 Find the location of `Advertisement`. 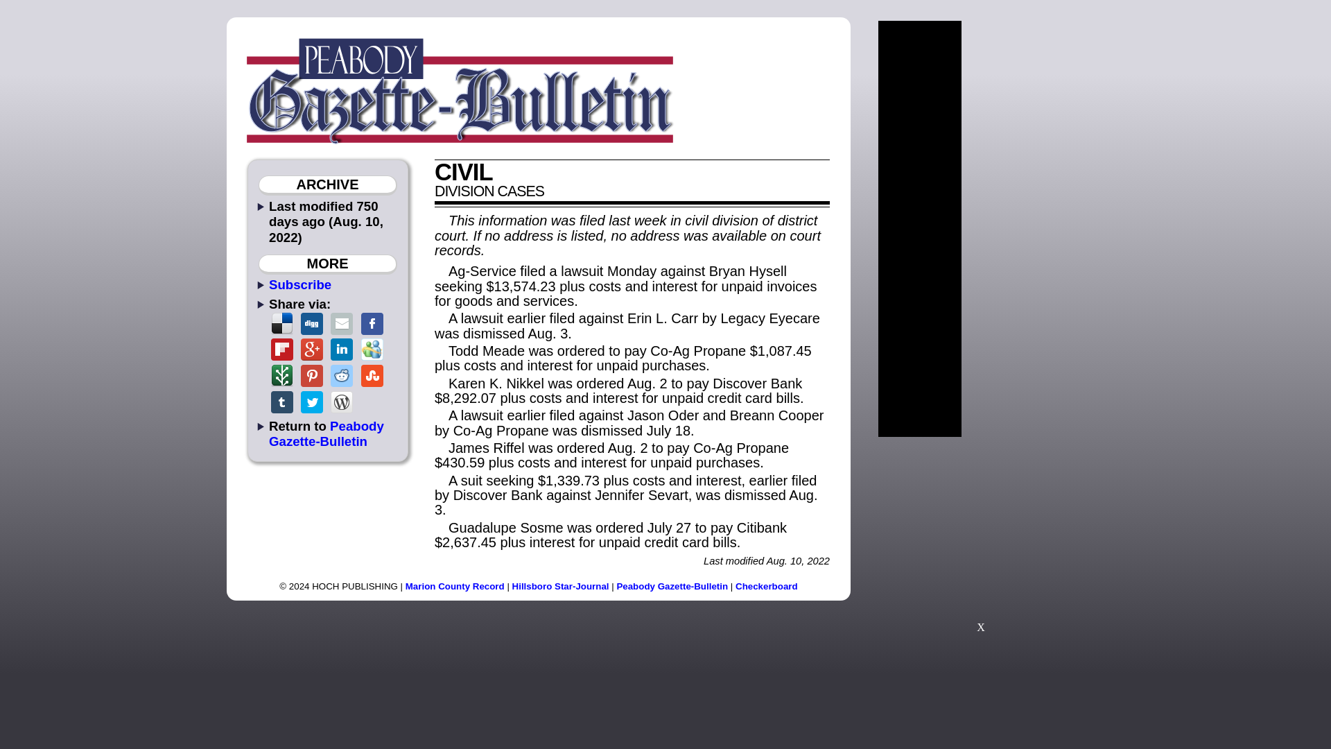

Advertisement is located at coordinates (980, 541).